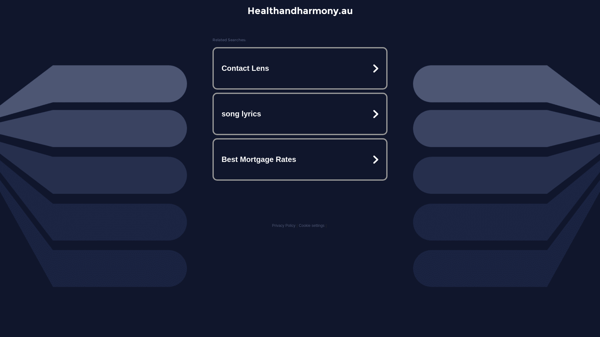 The height and width of the screenshot is (337, 600). What do you see at coordinates (312, 226) in the screenshot?
I see `Cookie settings` at bounding box center [312, 226].